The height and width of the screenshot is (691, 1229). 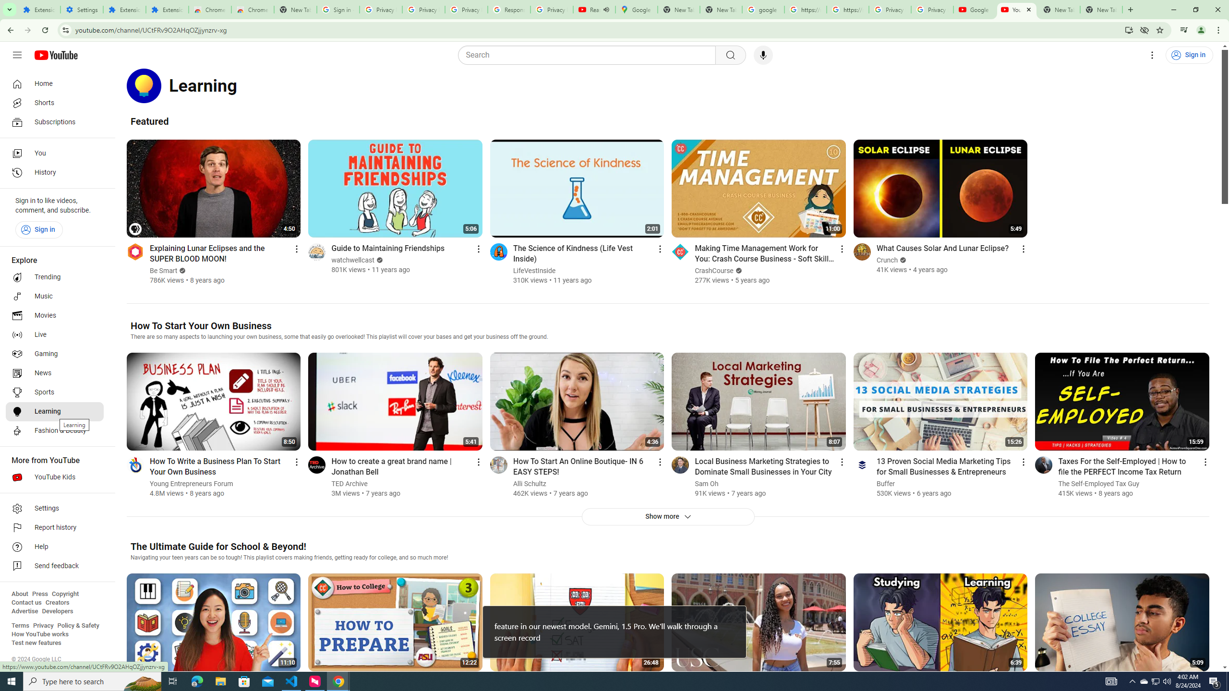 What do you see at coordinates (55, 566) in the screenshot?
I see `Send feedback` at bounding box center [55, 566].